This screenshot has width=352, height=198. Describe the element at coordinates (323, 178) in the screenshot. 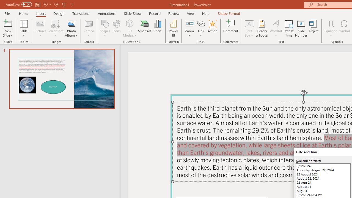

I see `August 22, 2024` at that location.